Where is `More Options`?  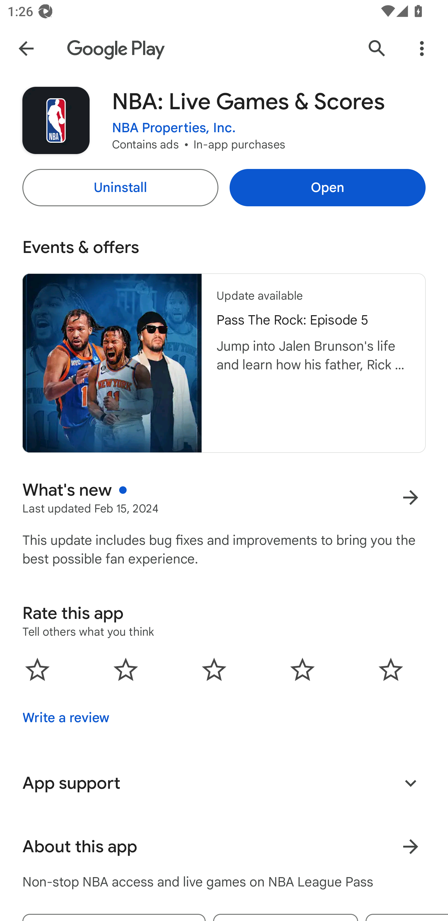 More Options is located at coordinates (422, 48).